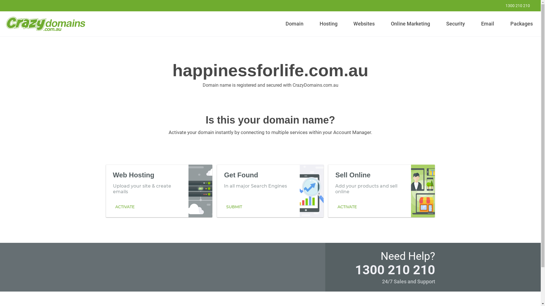 This screenshot has height=306, width=545. I want to click on Packages, so click(521, 24).